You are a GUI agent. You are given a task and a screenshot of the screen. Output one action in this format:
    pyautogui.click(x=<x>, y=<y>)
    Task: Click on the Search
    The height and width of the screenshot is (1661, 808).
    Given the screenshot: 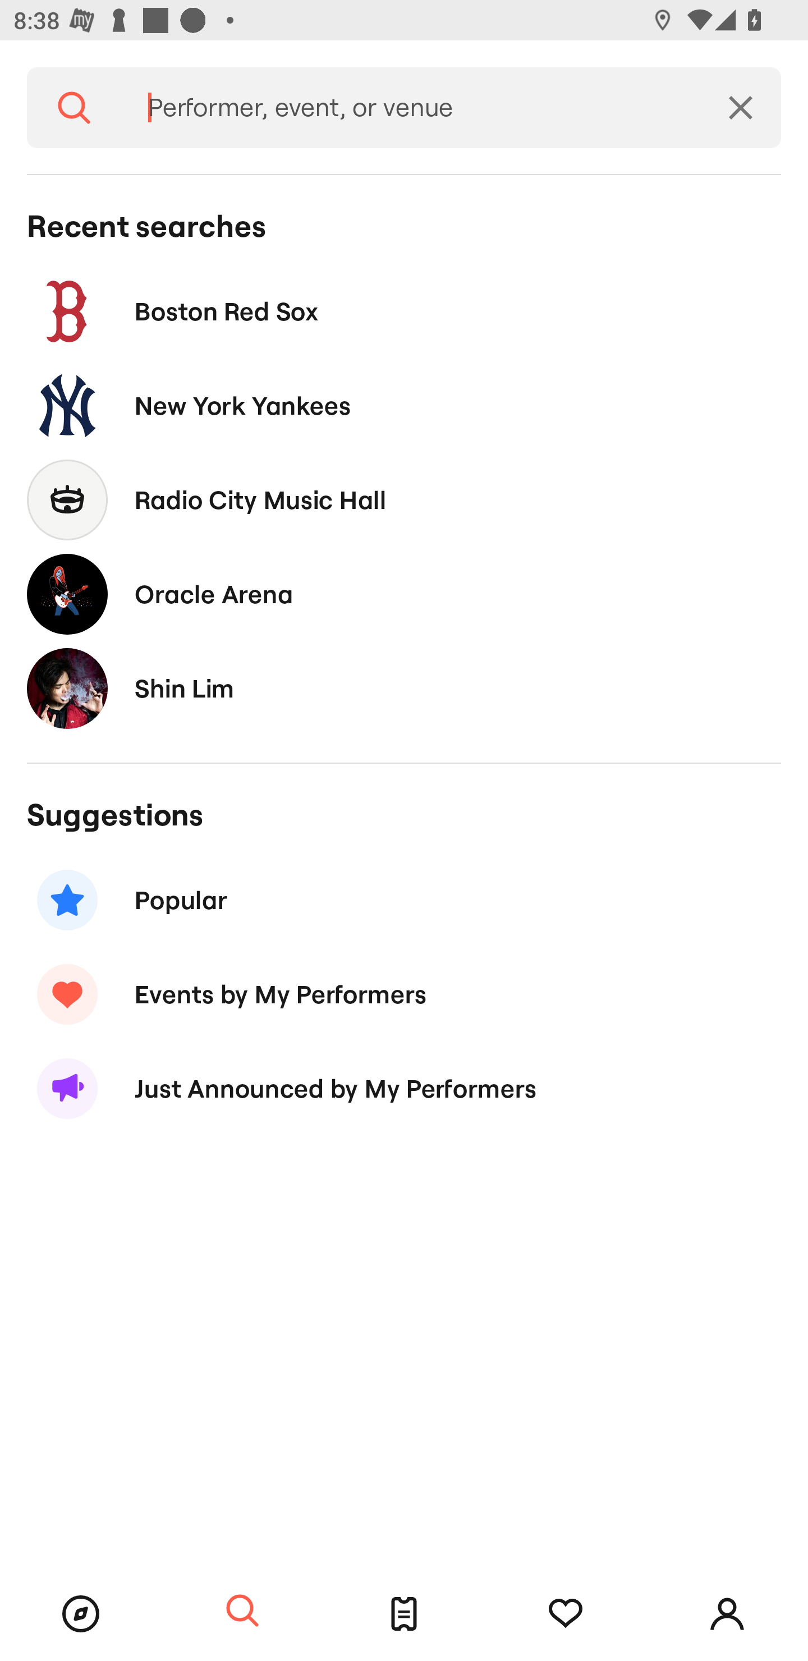 What is the action you would take?
    pyautogui.click(x=74, y=108)
    